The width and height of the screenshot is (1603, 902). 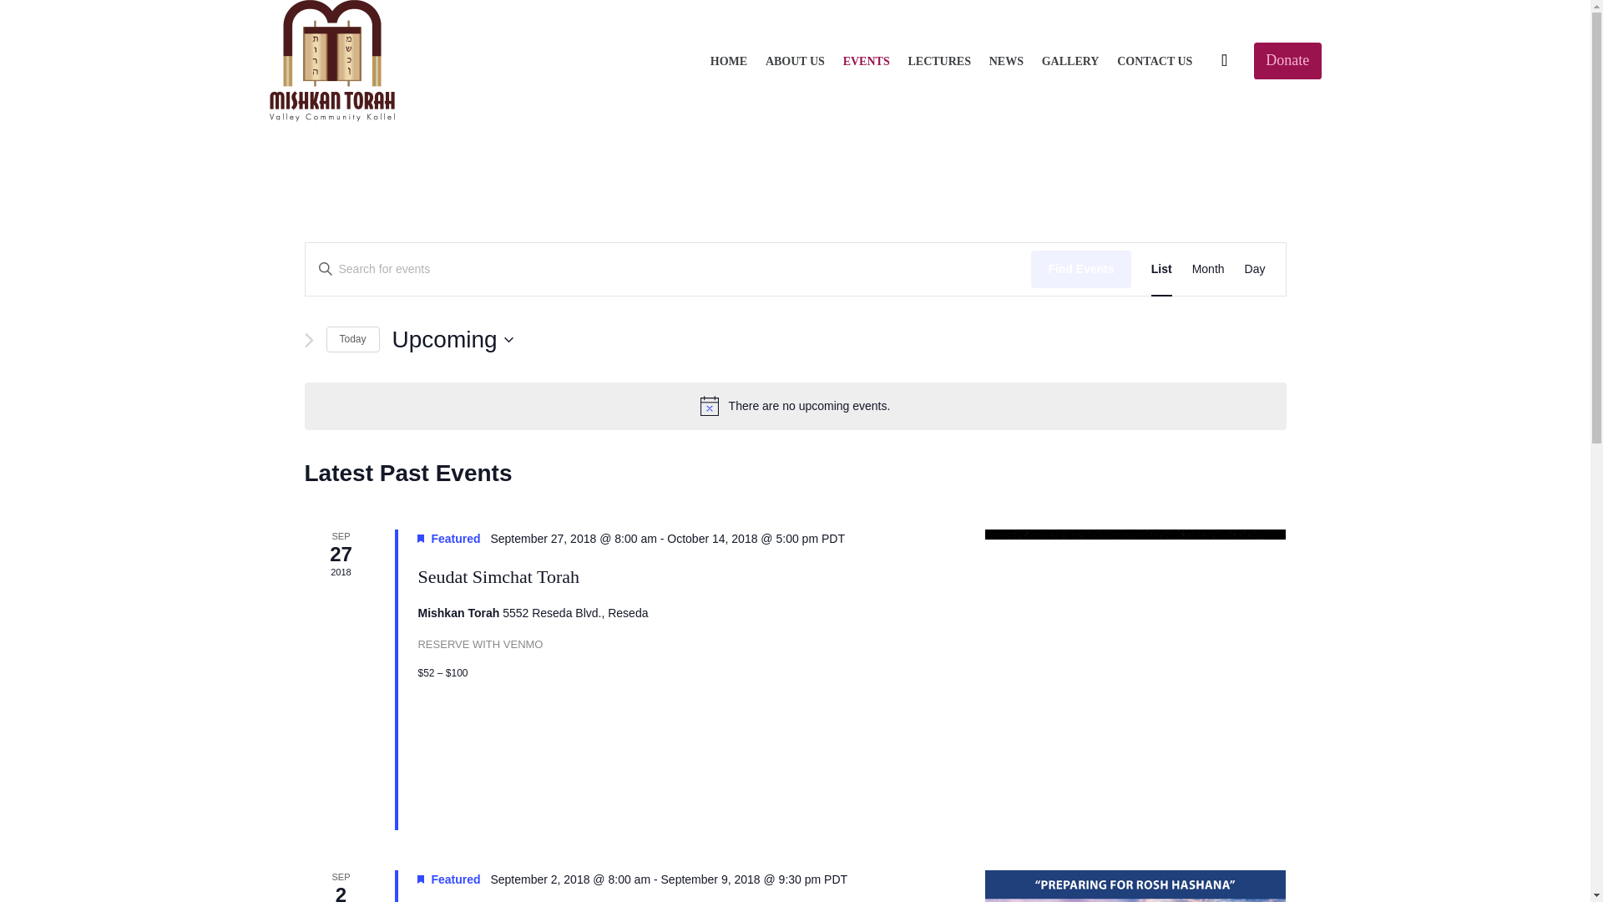 I want to click on HOME, so click(x=728, y=62).